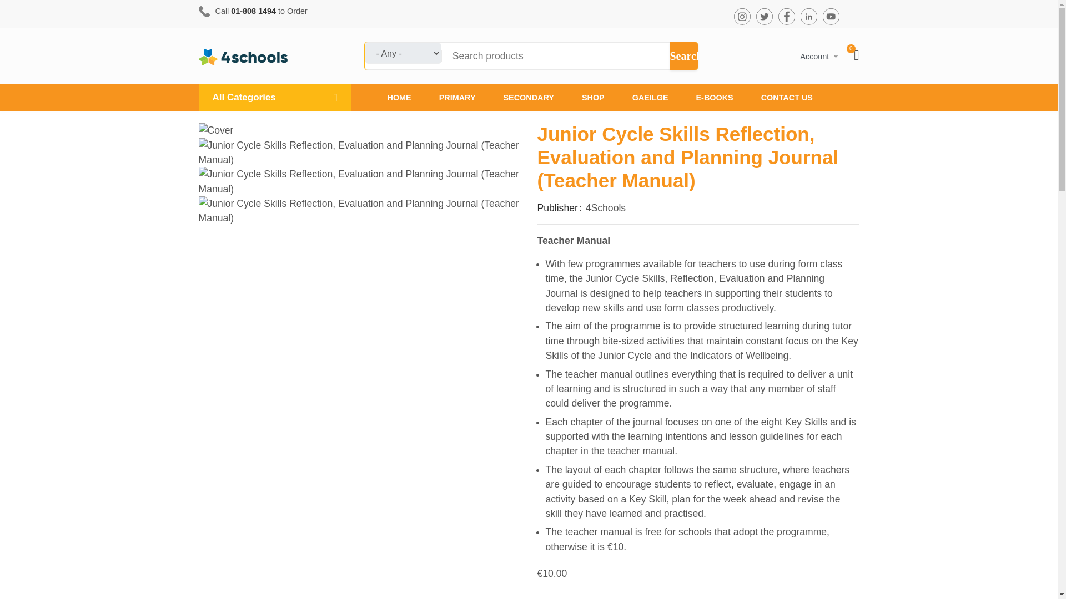 The image size is (1066, 599). What do you see at coordinates (780, 98) in the screenshot?
I see `CONTACT US` at bounding box center [780, 98].